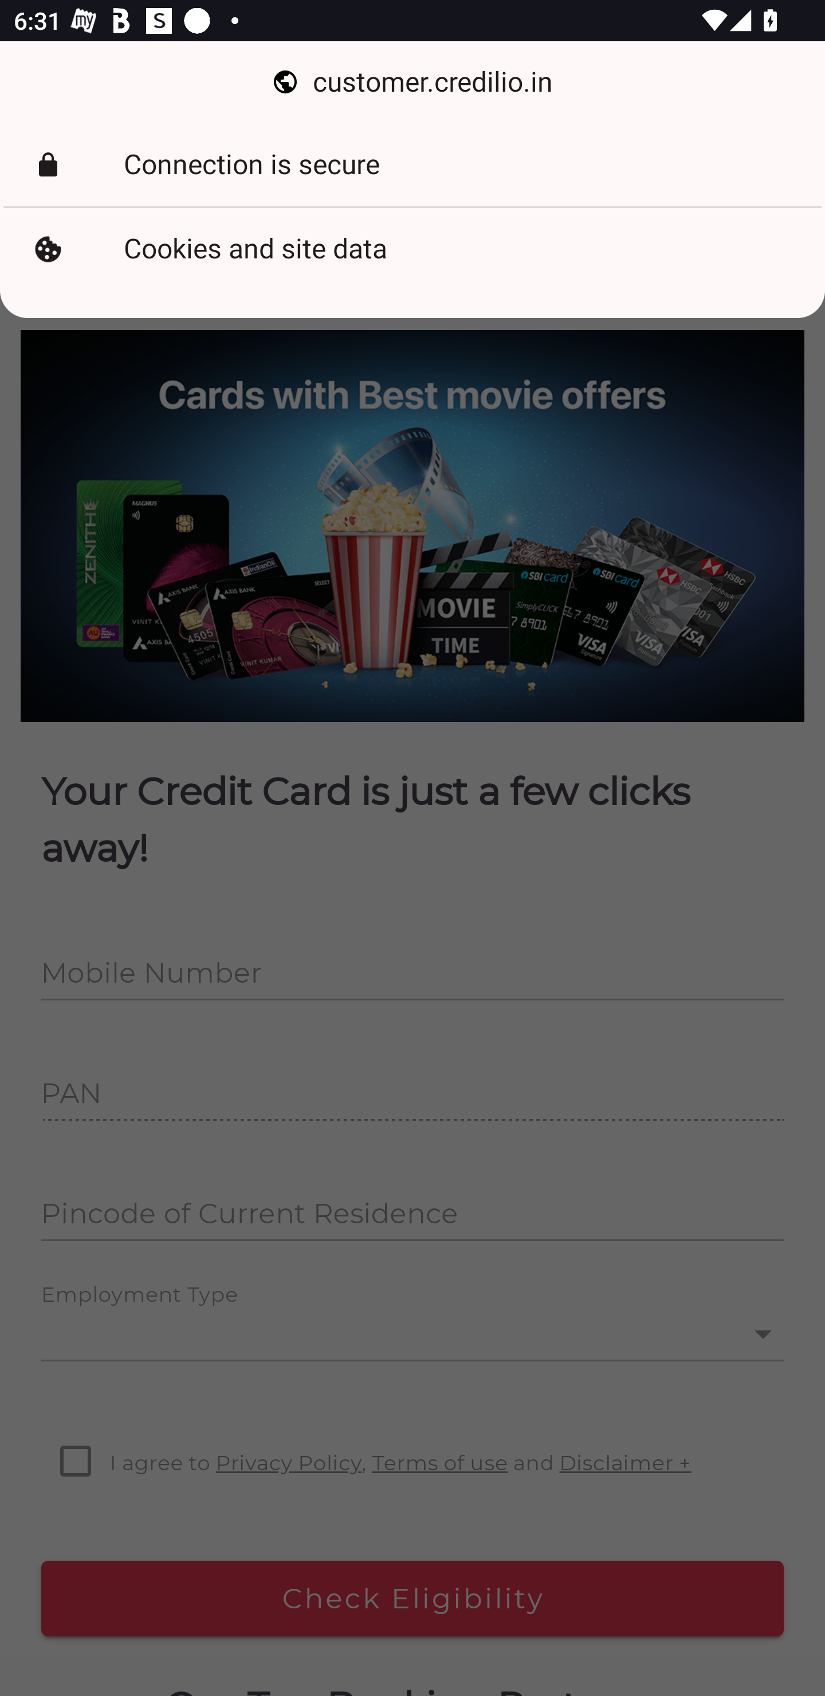  What do you see at coordinates (412, 165) in the screenshot?
I see `Connection is secure` at bounding box center [412, 165].